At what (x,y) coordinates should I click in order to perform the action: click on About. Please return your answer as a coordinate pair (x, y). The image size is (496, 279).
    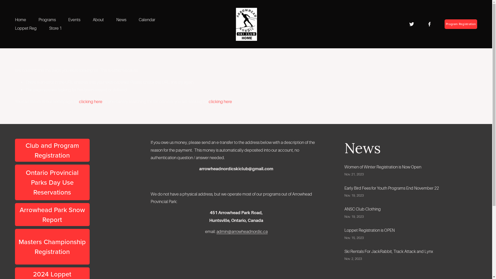
    Looking at the image, I should click on (98, 20).